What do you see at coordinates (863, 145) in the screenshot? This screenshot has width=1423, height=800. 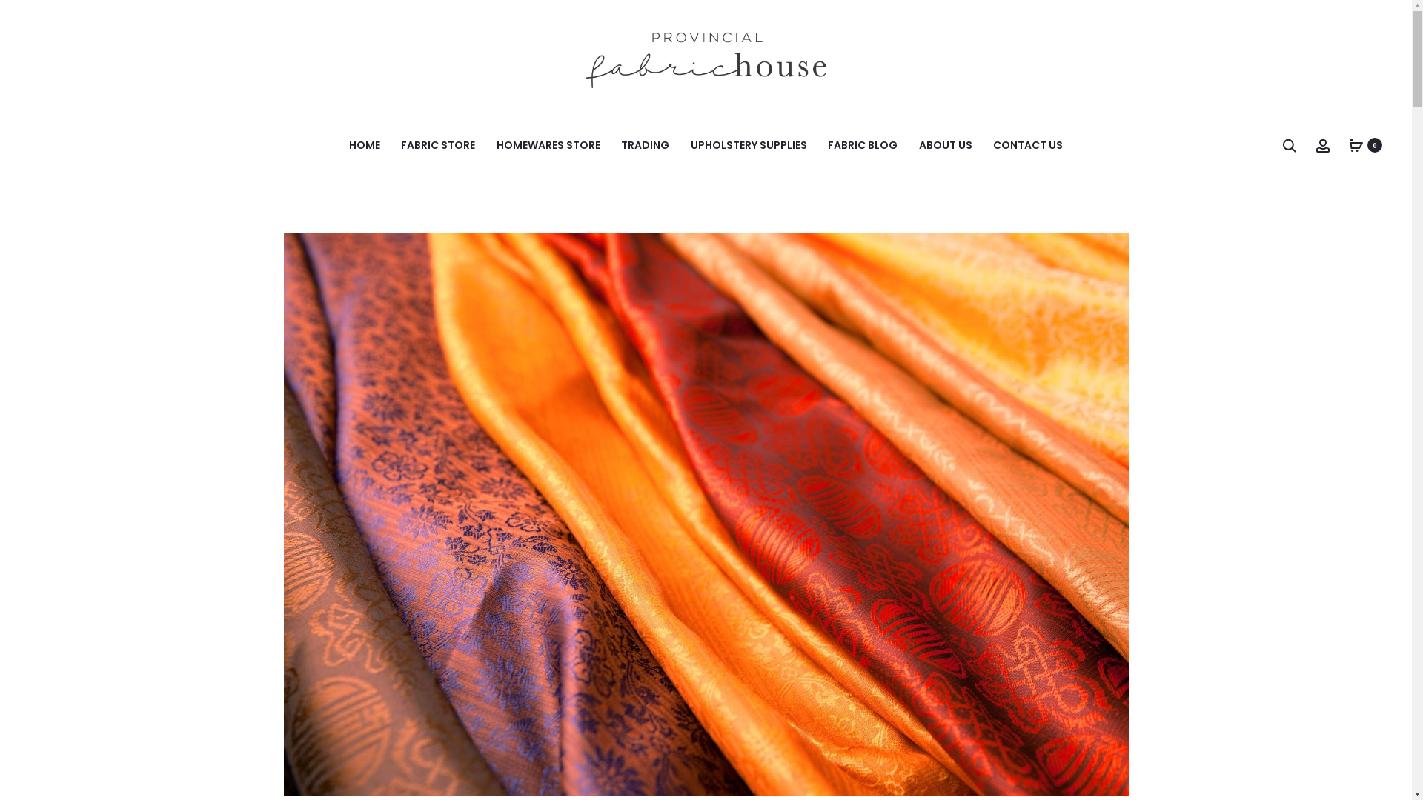 I see `FABRIC BLOG` at bounding box center [863, 145].